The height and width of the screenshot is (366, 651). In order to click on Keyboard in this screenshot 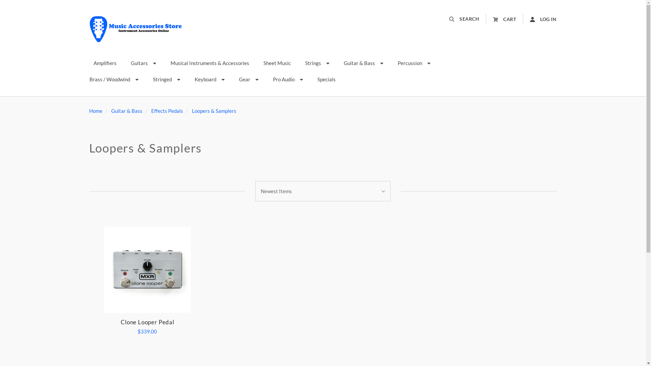, I will do `click(210, 80)`.